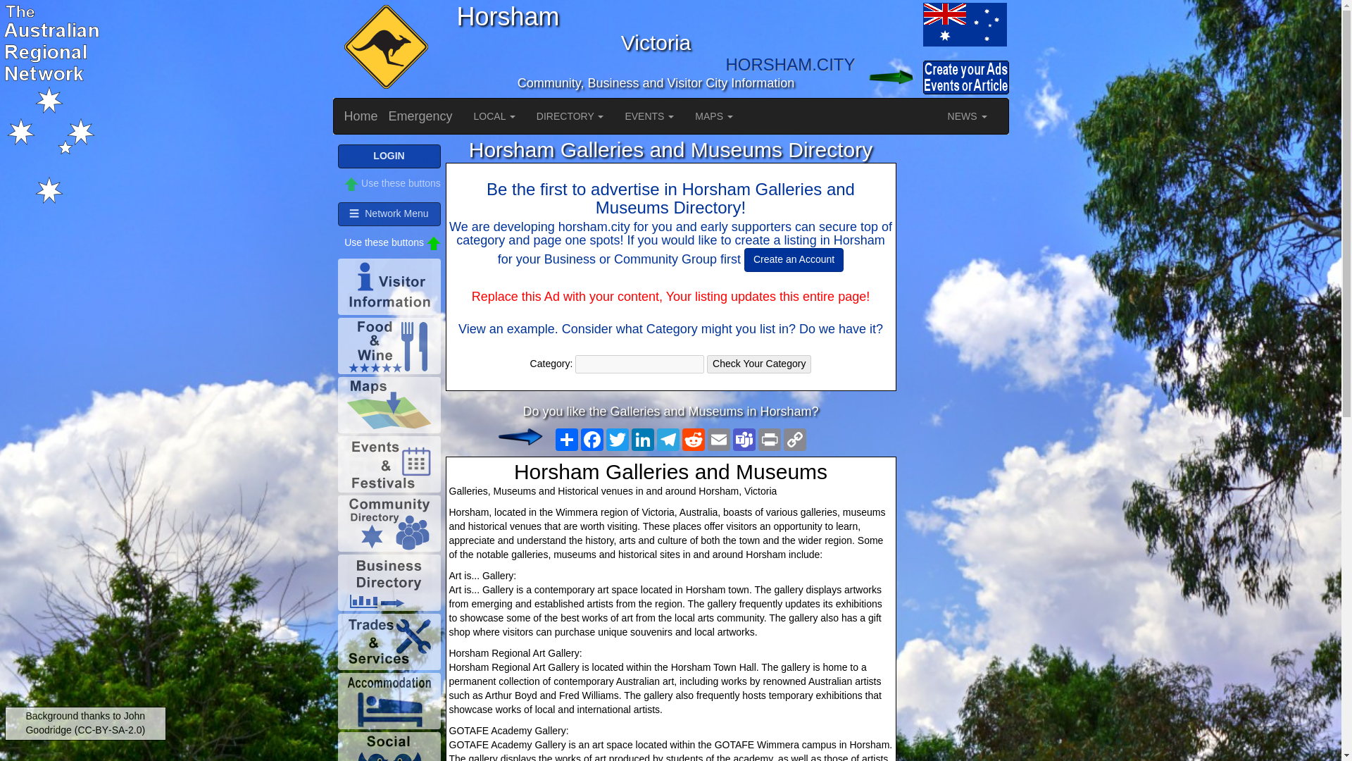 The width and height of the screenshot is (1352, 761). Describe the element at coordinates (570, 116) in the screenshot. I see `DIRECTORY` at that location.